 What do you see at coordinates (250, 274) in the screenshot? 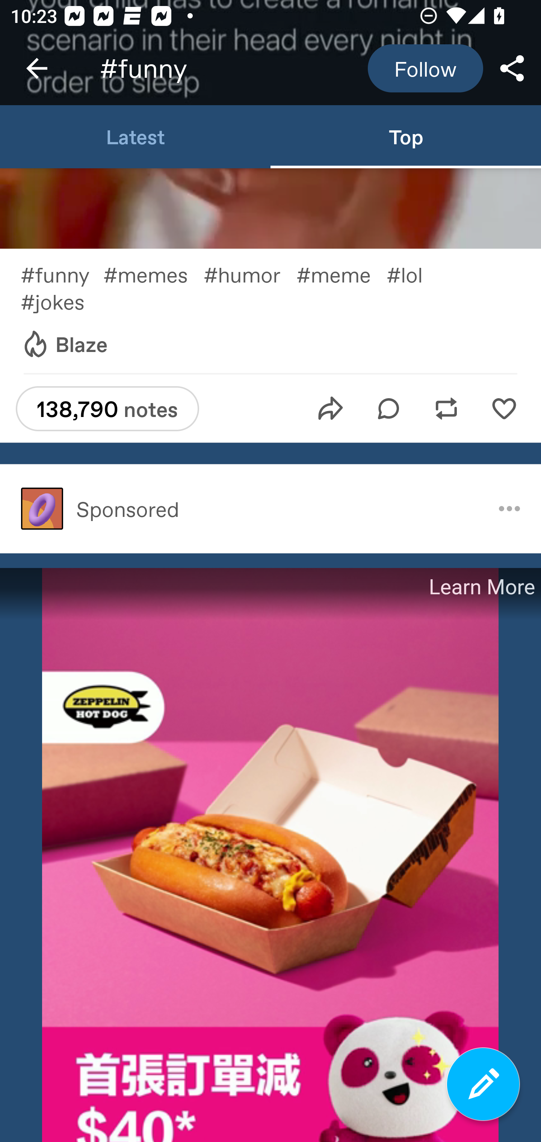
I see `#humor` at bounding box center [250, 274].